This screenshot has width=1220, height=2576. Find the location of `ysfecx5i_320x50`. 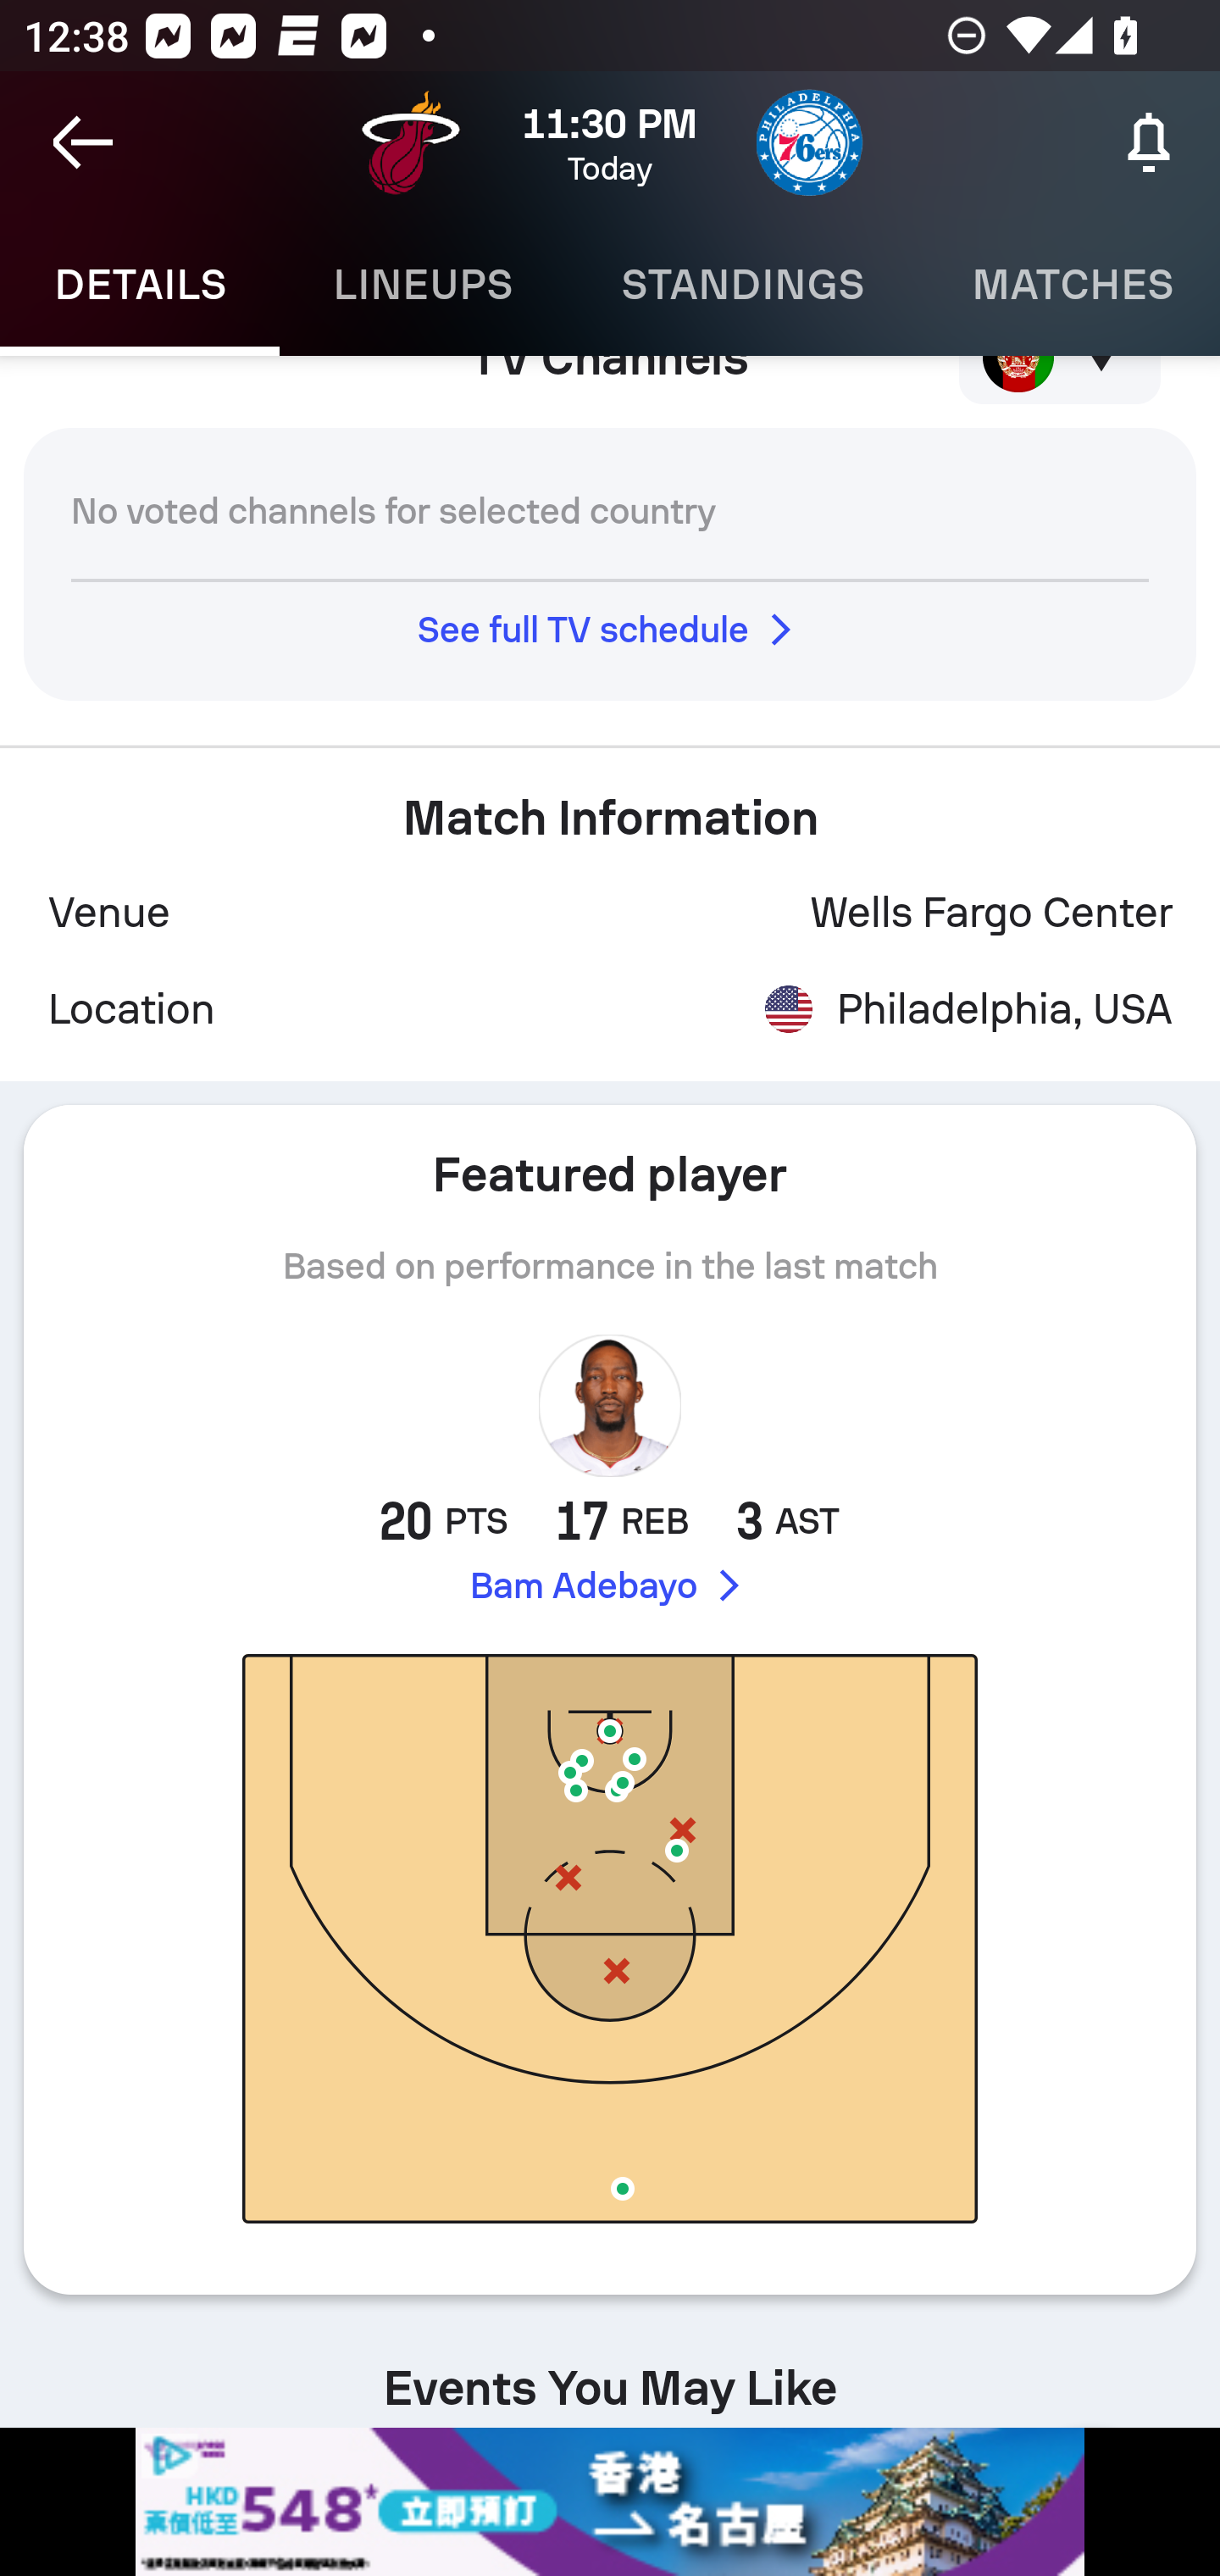

ysfecx5i_320x50 is located at coordinates (610, 2501).